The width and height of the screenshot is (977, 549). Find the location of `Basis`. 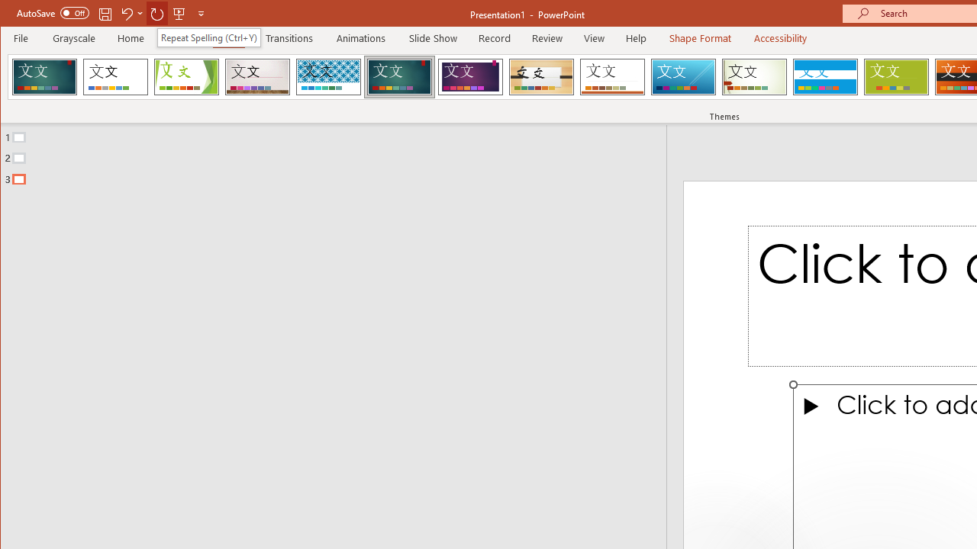

Basis is located at coordinates (896, 76).